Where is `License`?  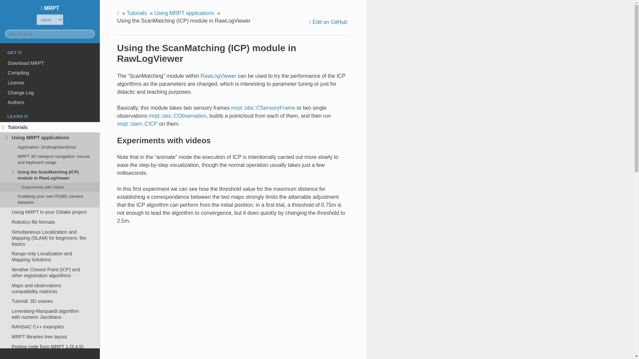 License is located at coordinates (50, 82).